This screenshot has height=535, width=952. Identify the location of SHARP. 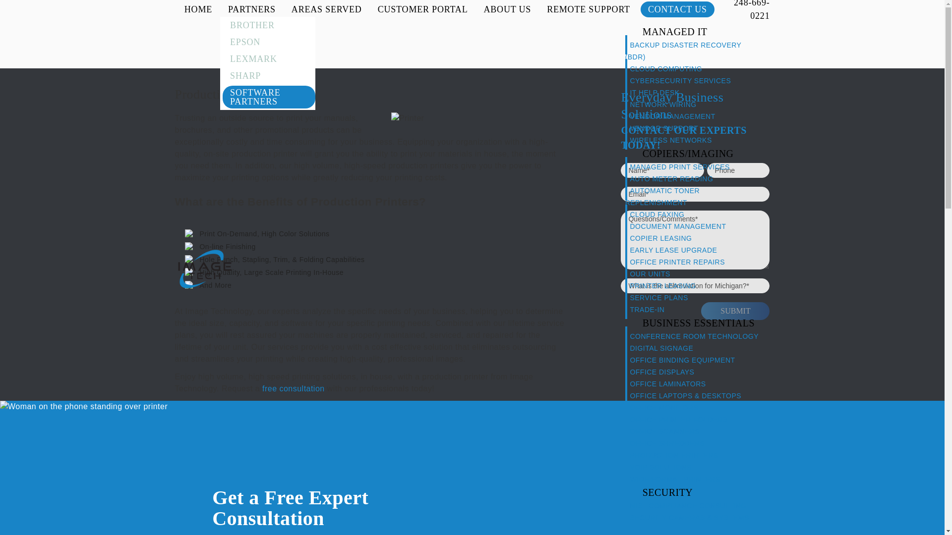
(267, 76).